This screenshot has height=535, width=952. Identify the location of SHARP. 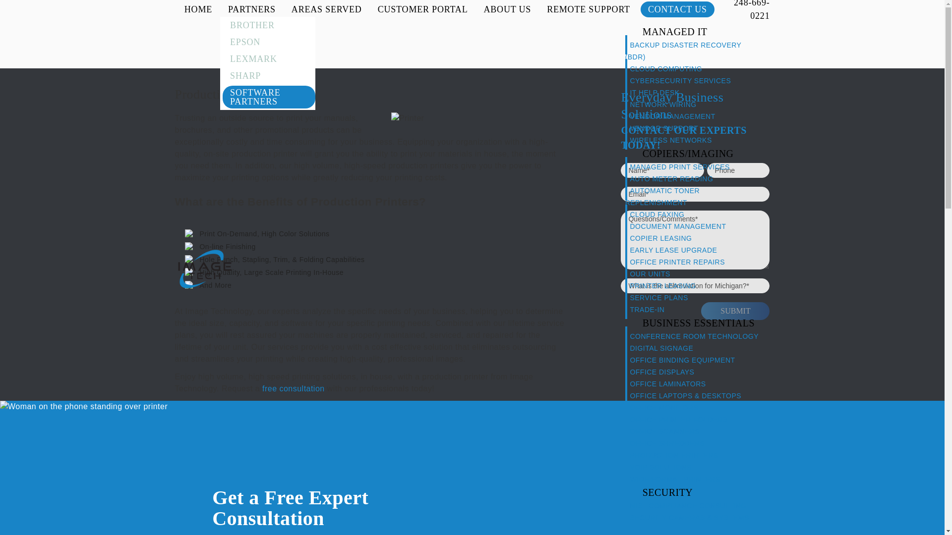
(267, 76).